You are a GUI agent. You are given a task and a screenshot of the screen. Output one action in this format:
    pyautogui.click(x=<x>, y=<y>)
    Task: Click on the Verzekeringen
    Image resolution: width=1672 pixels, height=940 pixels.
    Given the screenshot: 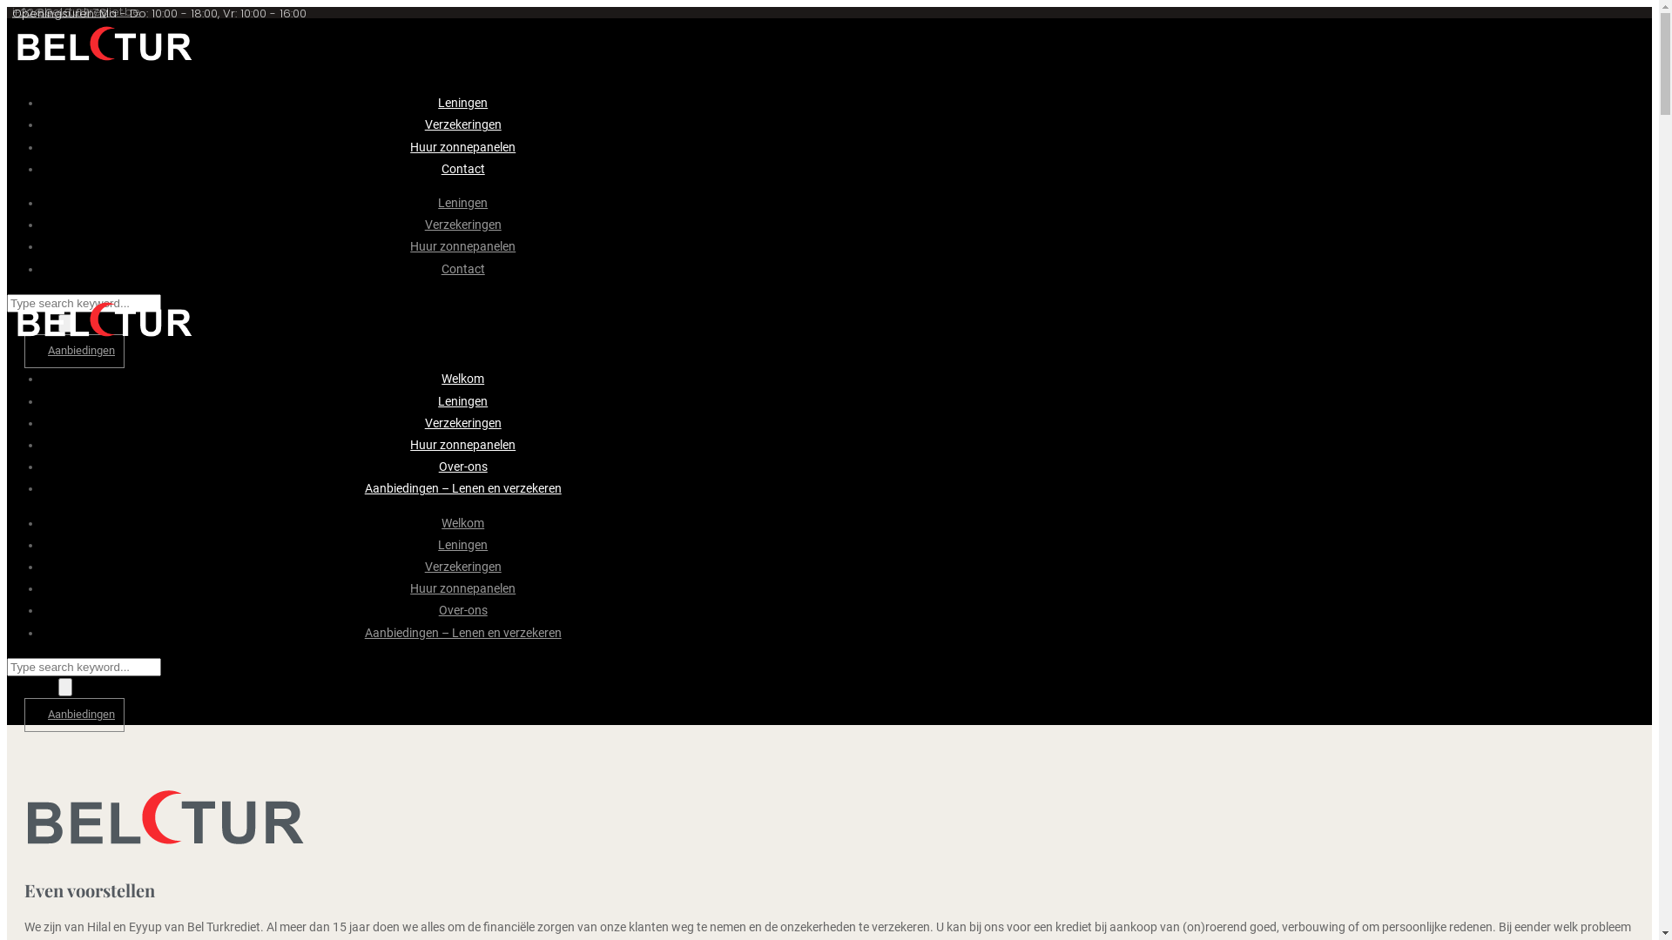 What is the action you would take?
    pyautogui.click(x=463, y=423)
    